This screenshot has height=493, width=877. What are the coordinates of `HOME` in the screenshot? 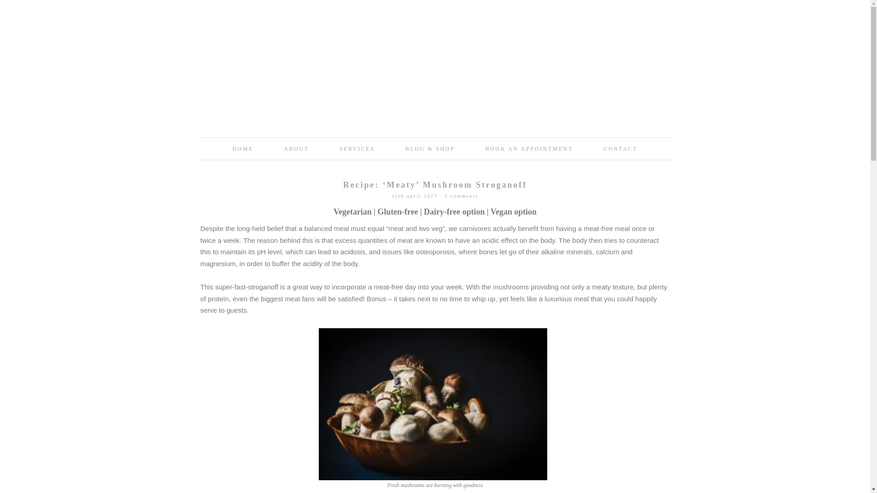 It's located at (243, 149).